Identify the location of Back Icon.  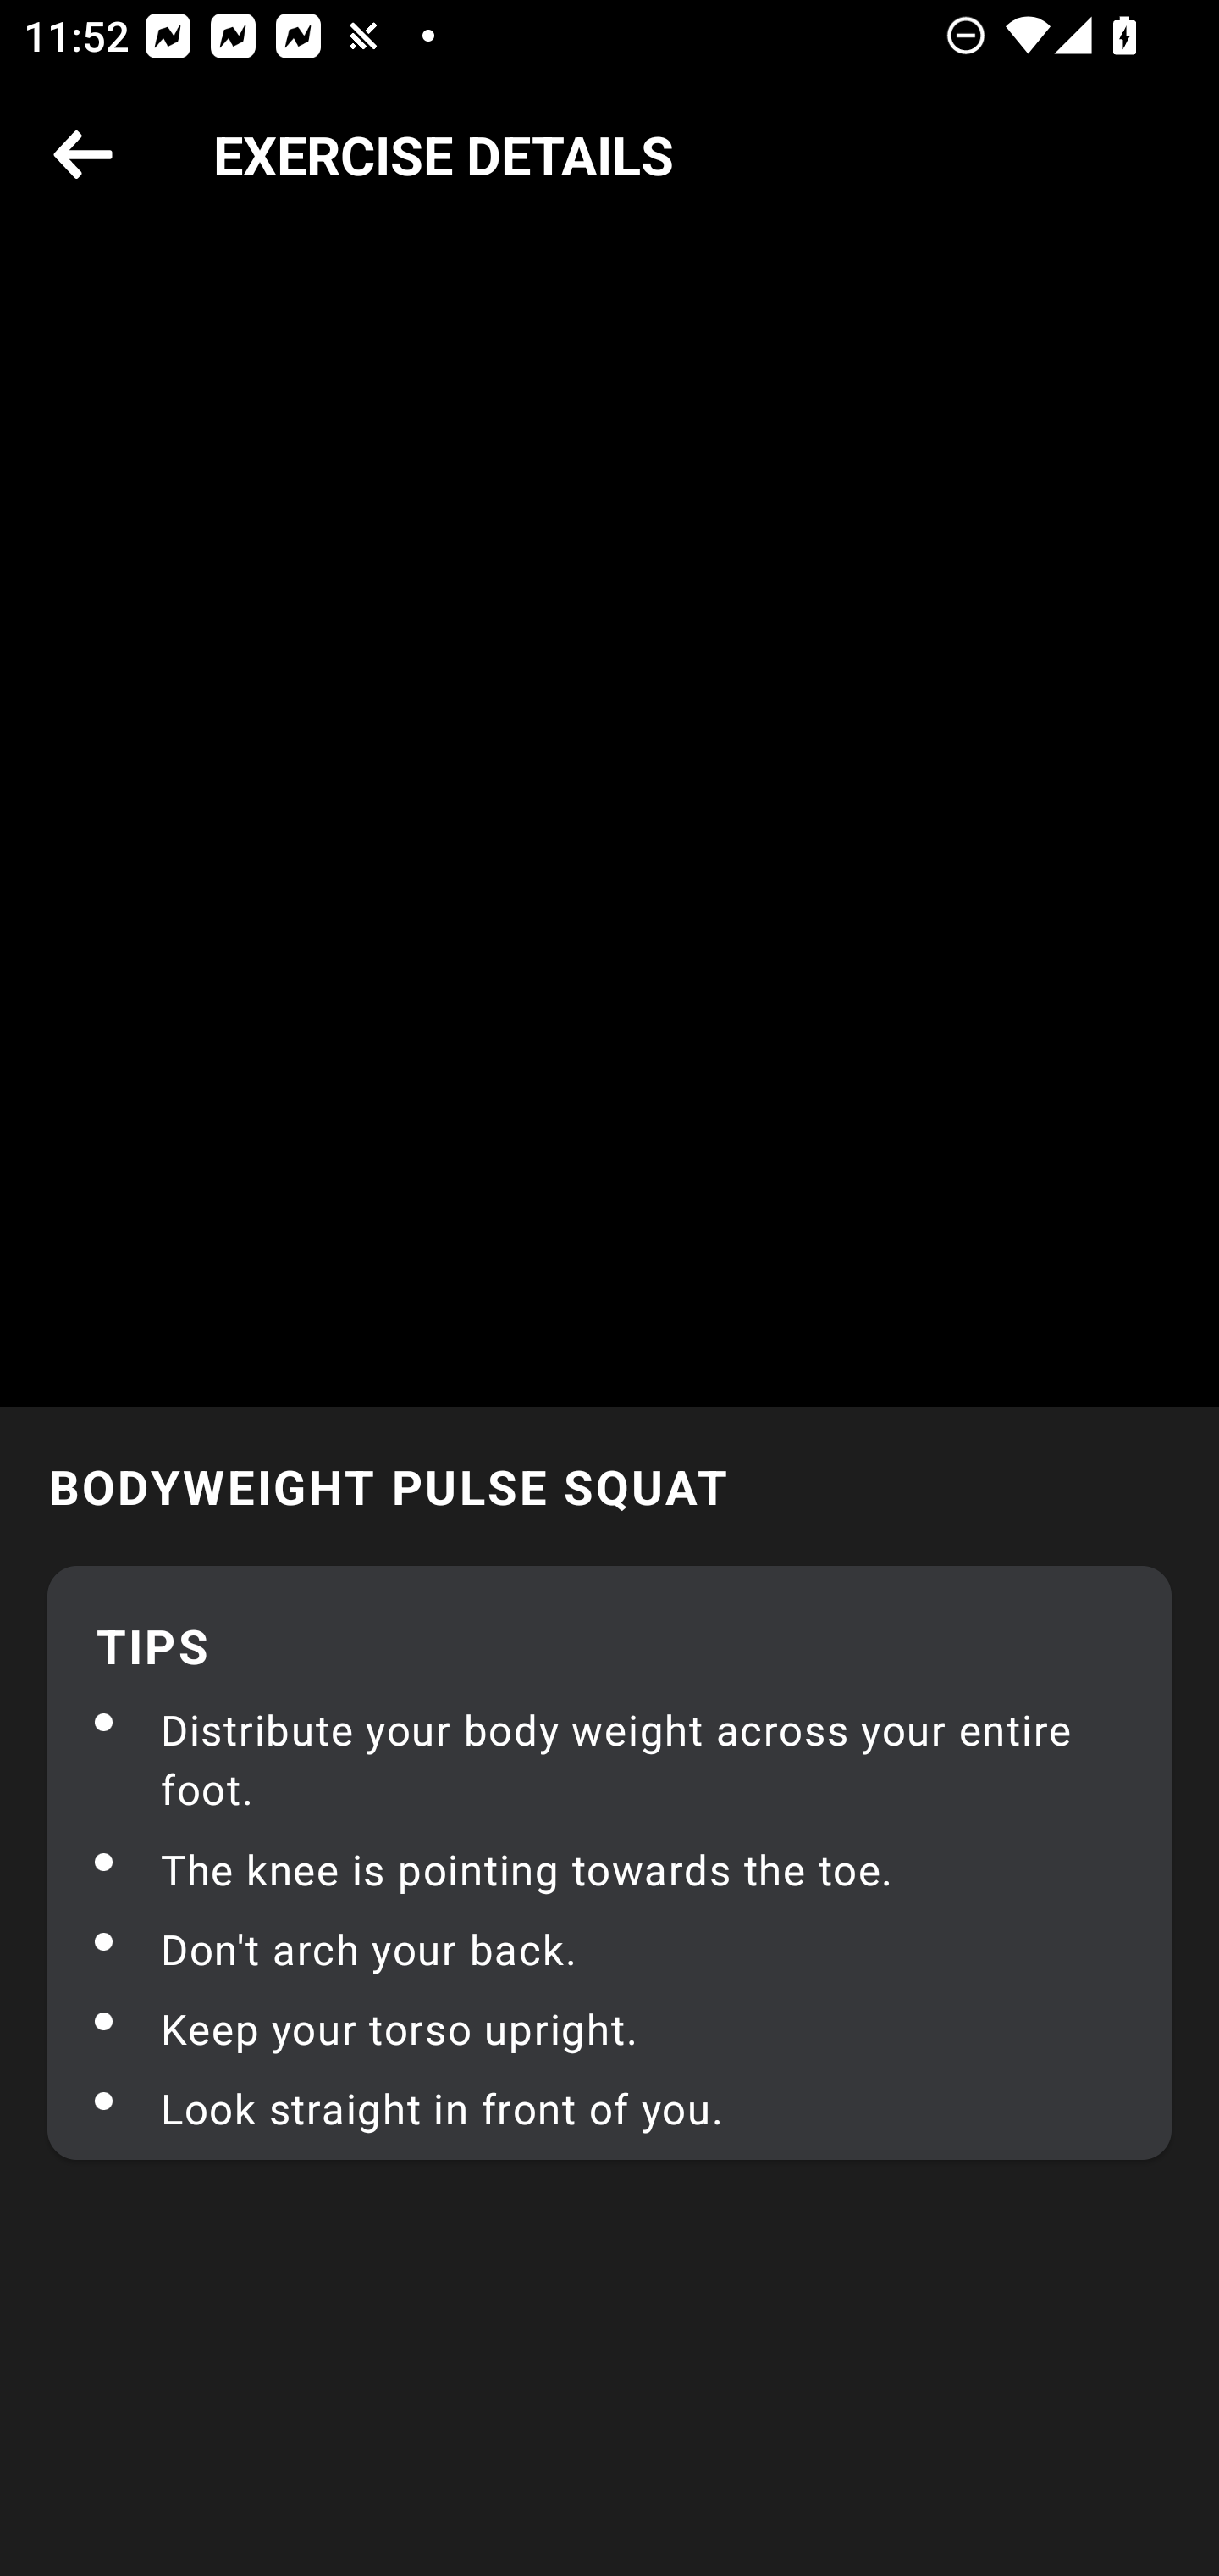
(83, 156).